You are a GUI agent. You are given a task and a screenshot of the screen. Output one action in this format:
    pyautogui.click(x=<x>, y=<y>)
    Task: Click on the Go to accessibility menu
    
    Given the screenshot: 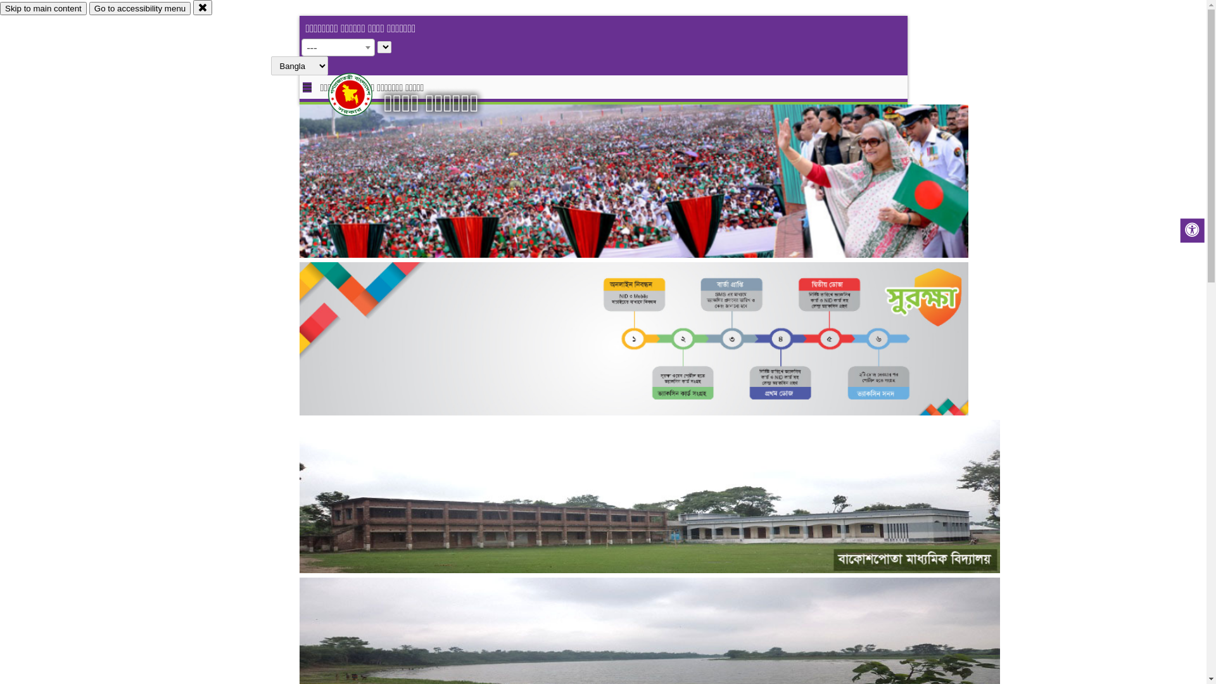 What is the action you would take?
    pyautogui.click(x=140, y=9)
    